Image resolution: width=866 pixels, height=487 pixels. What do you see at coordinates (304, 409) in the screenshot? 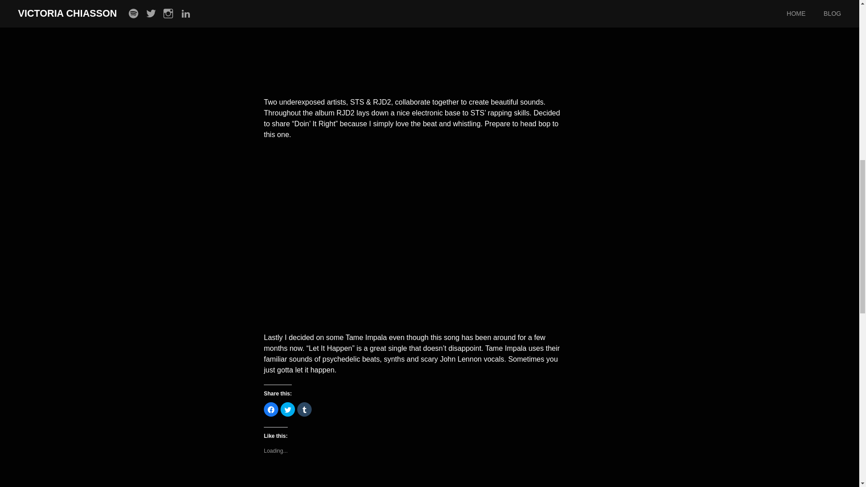
I see `Click to share on Tumblr` at bounding box center [304, 409].